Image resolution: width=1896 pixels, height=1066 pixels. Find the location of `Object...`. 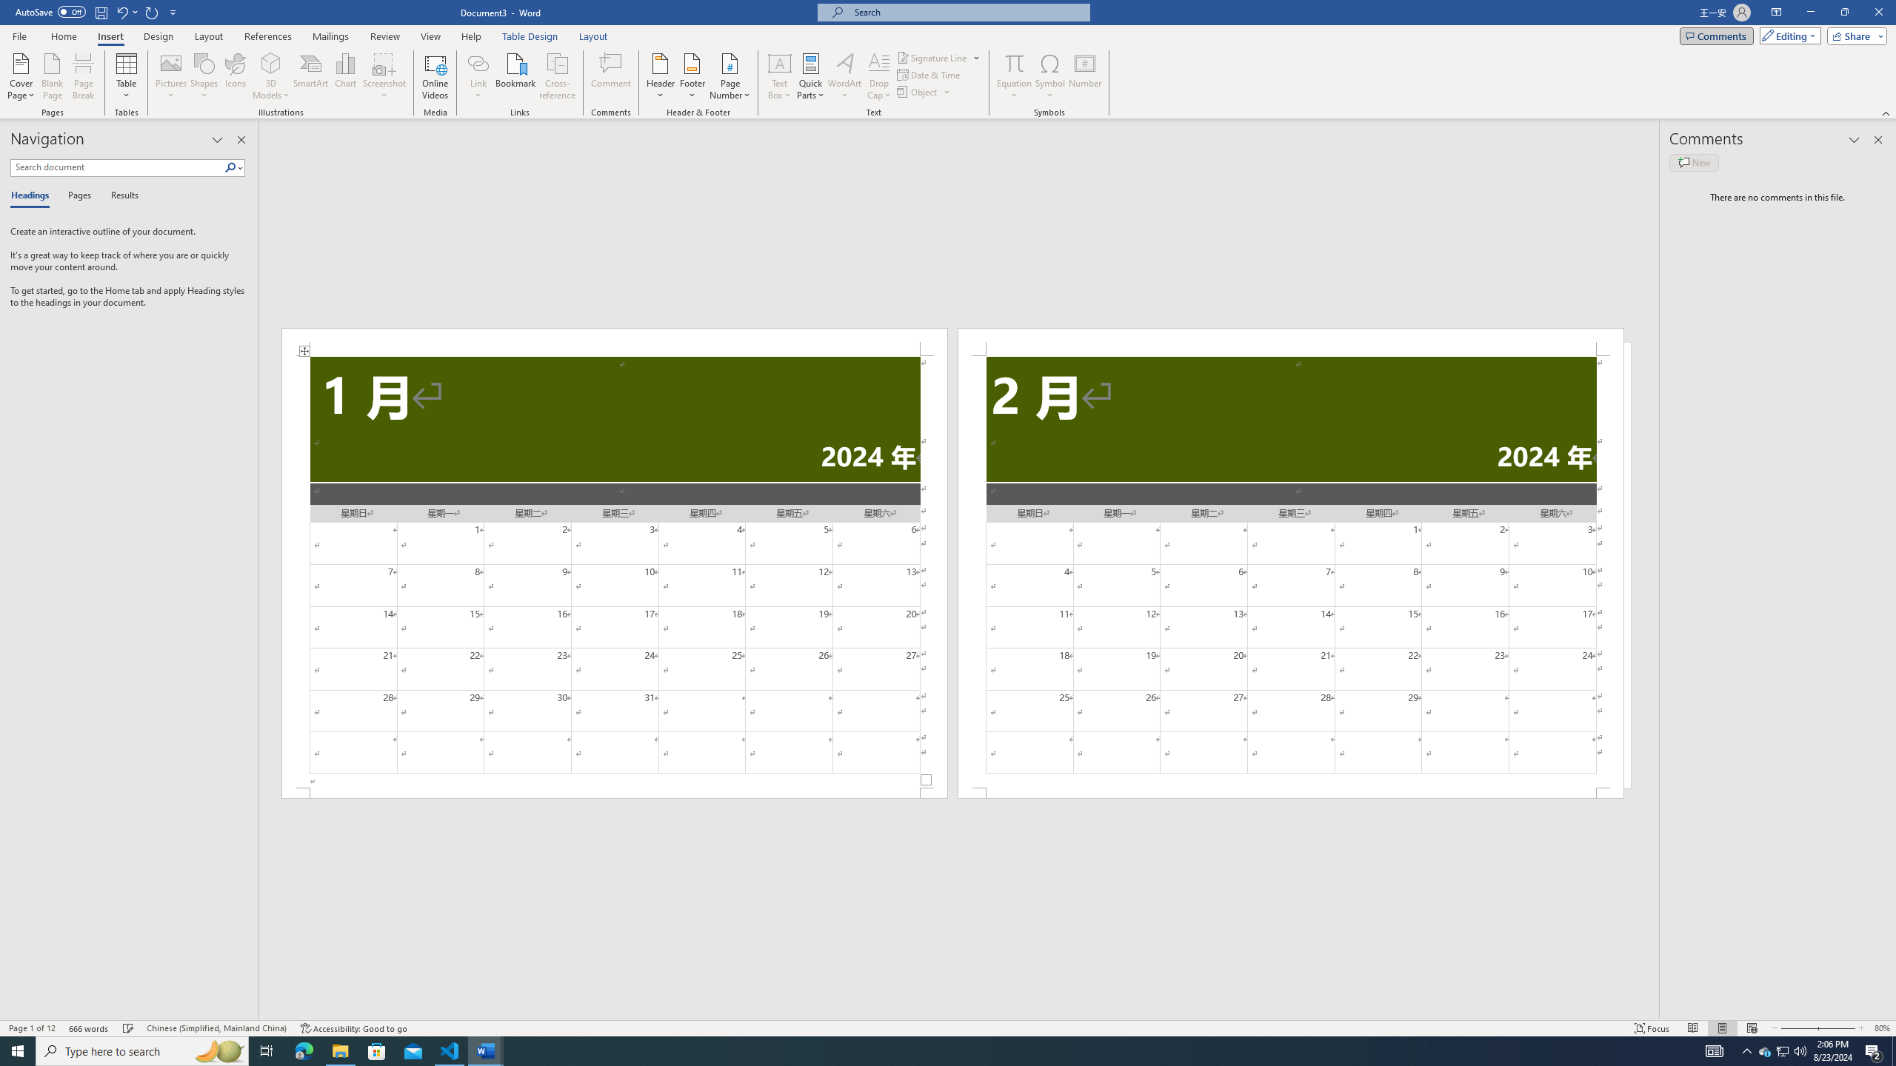

Object... is located at coordinates (918, 92).